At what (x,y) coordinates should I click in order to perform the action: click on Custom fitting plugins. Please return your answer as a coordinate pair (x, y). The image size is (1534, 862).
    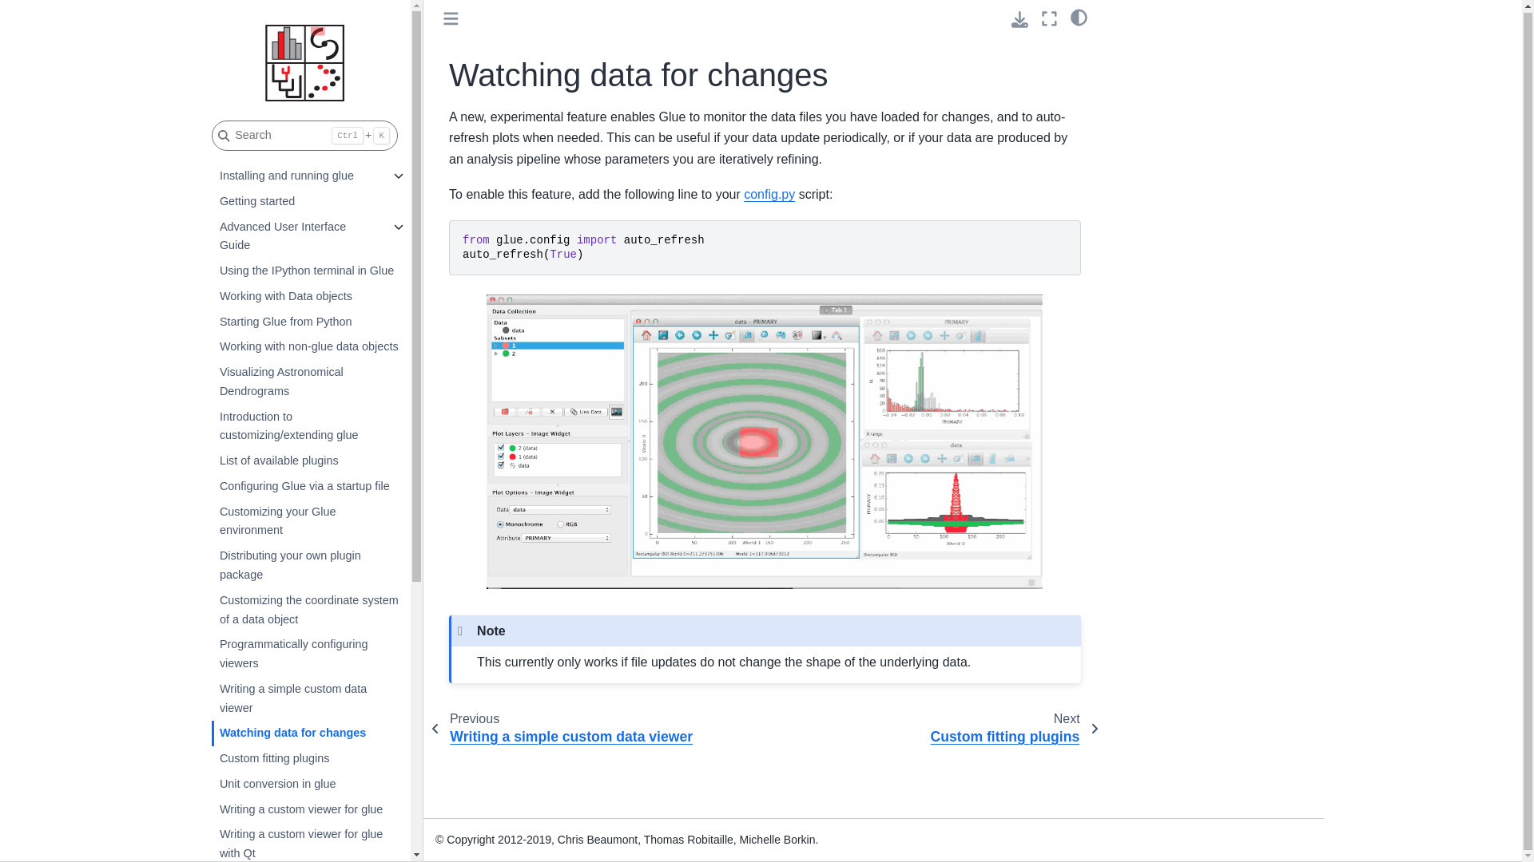
    Looking at the image, I should click on (309, 758).